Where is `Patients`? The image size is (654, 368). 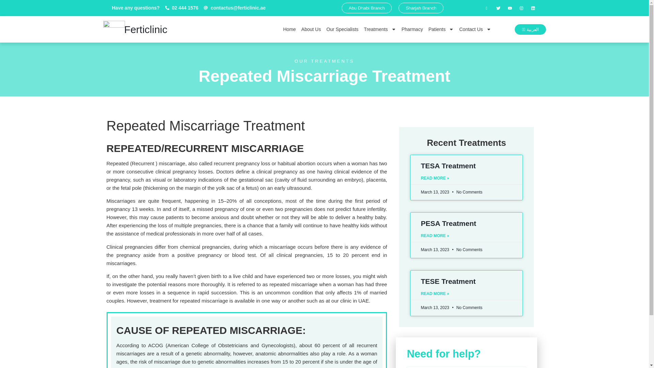 Patients is located at coordinates (441, 29).